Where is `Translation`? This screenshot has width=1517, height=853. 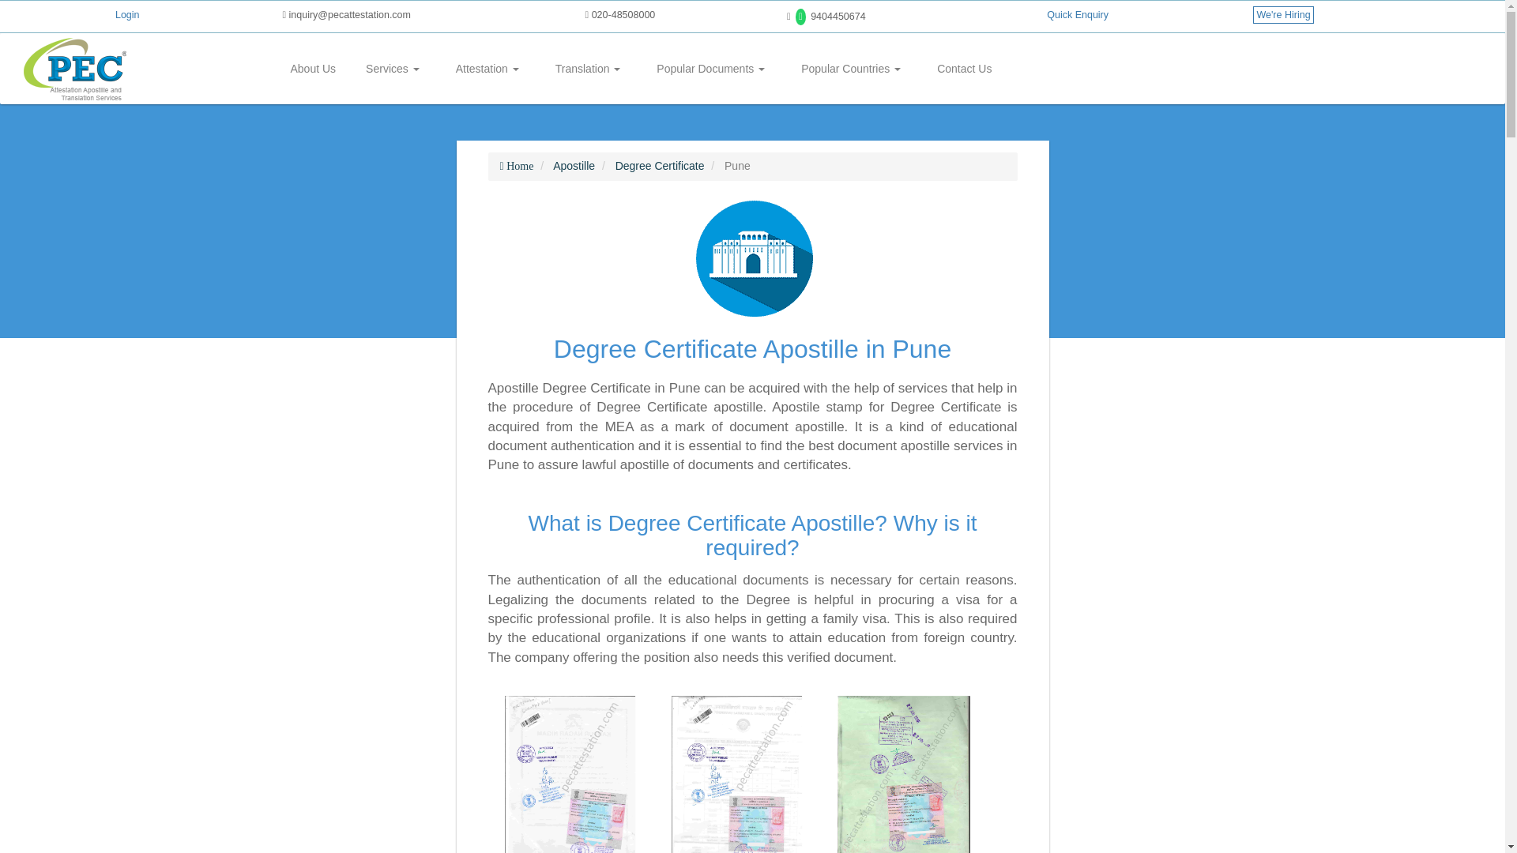
Translation is located at coordinates (588, 68).